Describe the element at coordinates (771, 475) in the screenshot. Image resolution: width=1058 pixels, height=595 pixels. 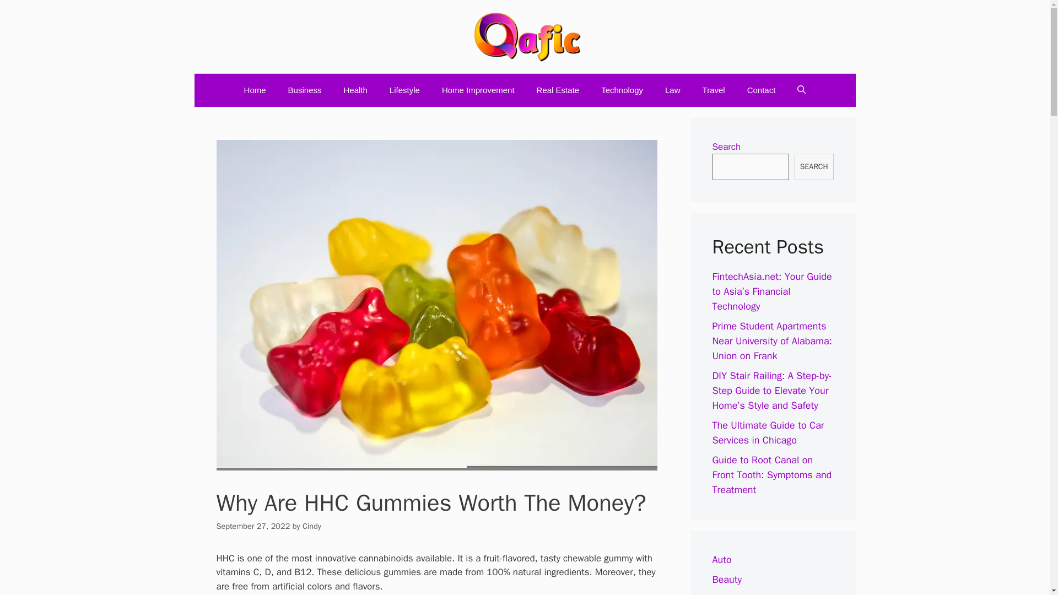
I see `Guide to Root Canal on Front Tooth: Symptoms and Treatment` at that location.